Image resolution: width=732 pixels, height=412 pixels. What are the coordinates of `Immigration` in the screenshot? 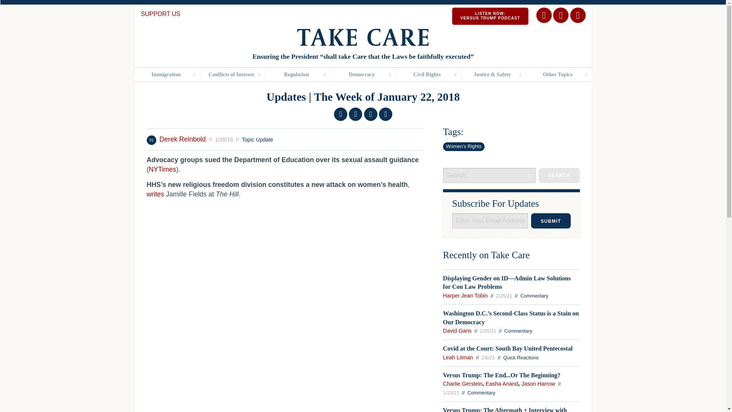 It's located at (490, 16).